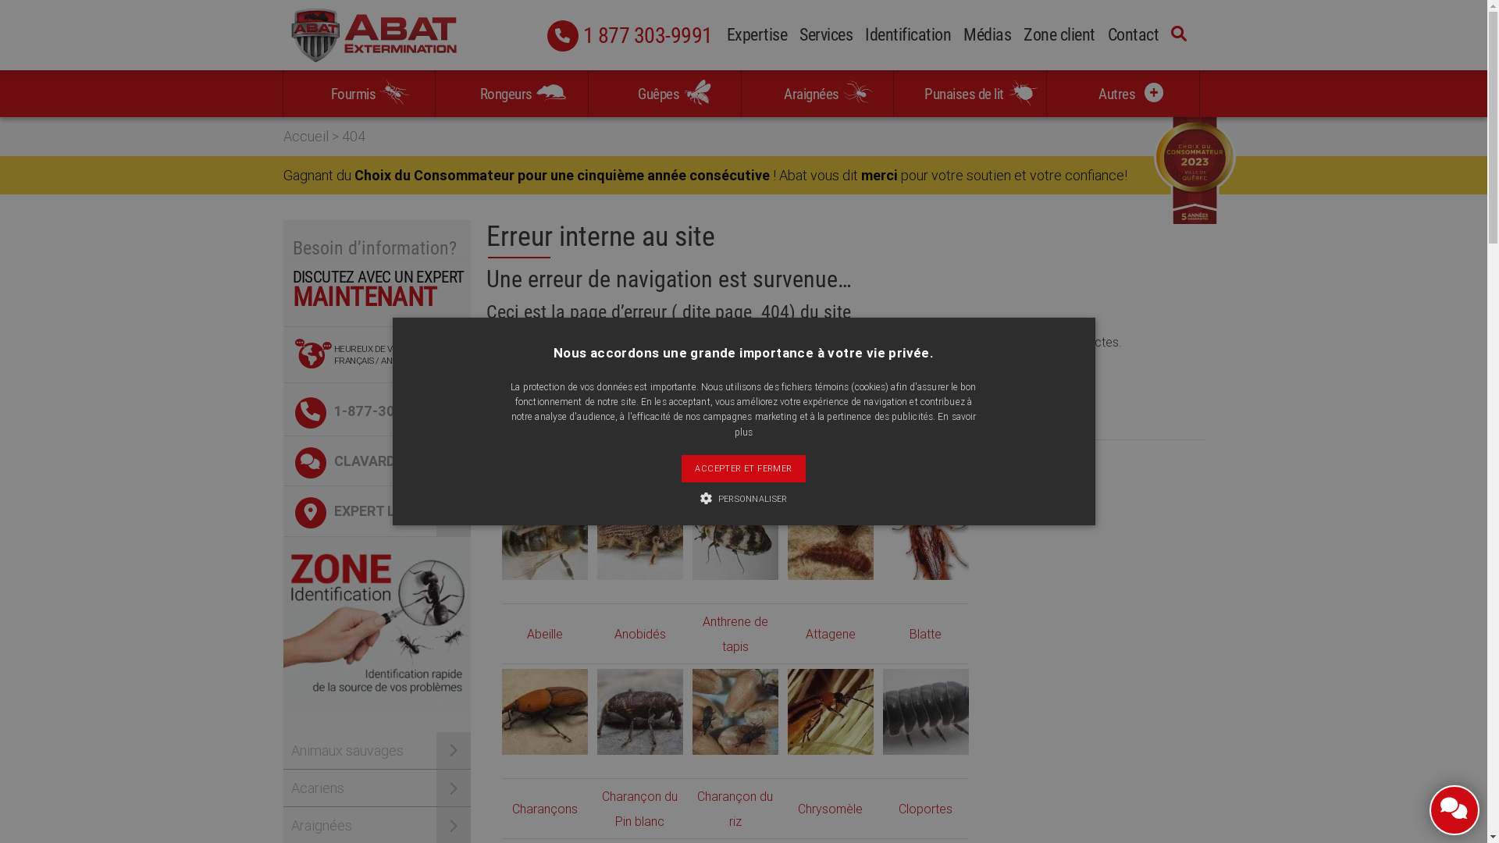  I want to click on Rongeurs, so click(512, 94).